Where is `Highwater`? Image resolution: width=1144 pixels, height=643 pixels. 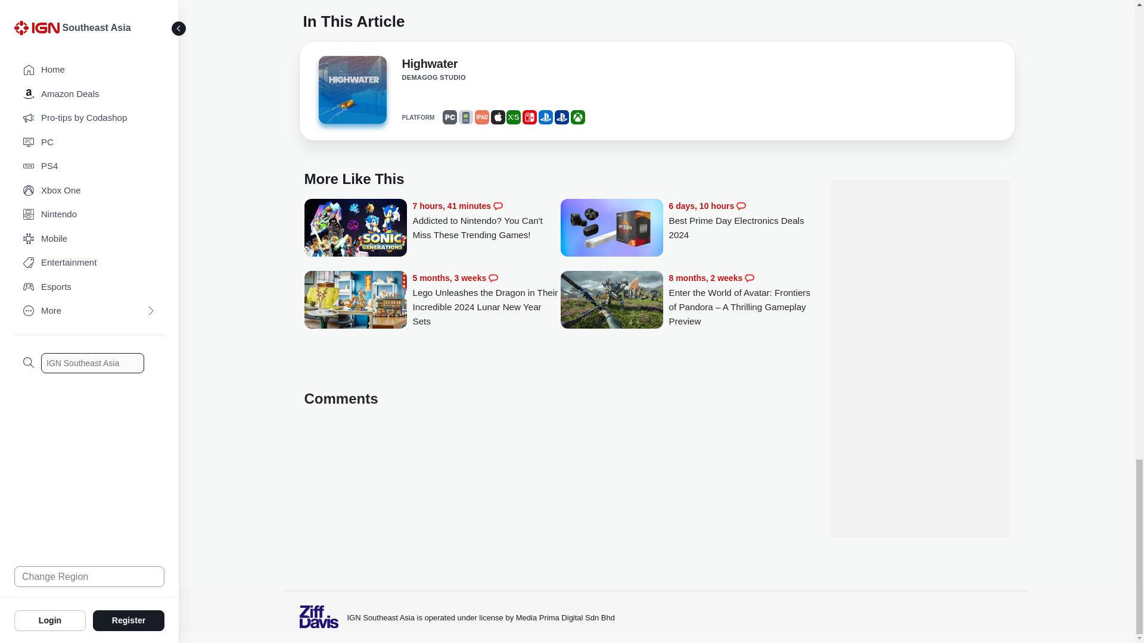 Highwater is located at coordinates (429, 66).